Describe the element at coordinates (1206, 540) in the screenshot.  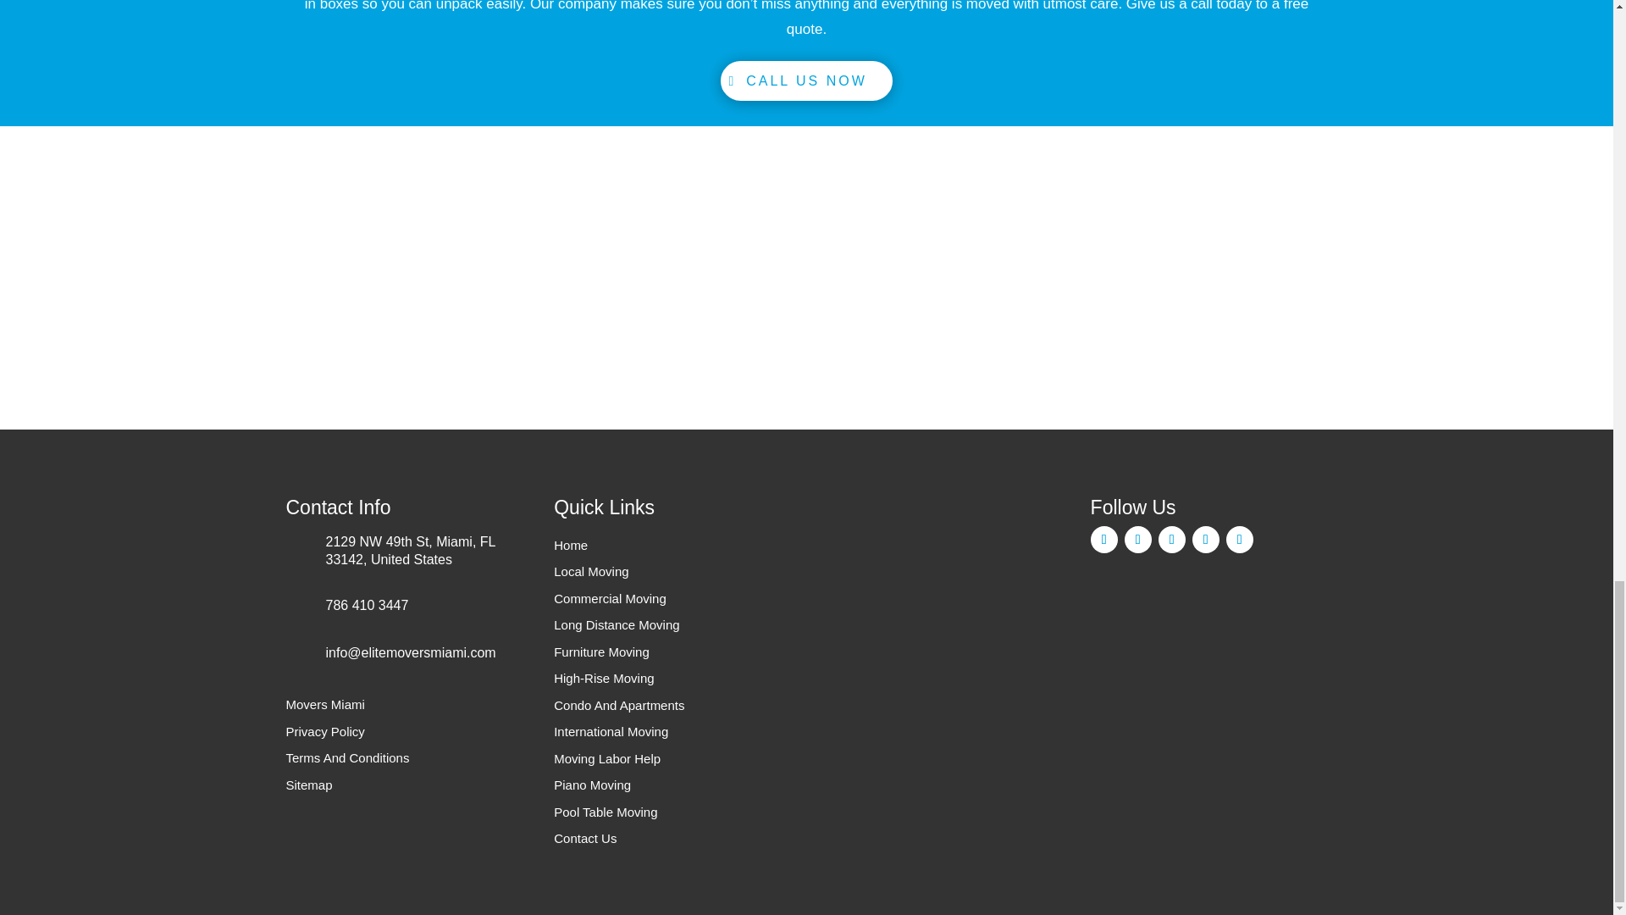
I see `Follow on Youtube` at that location.